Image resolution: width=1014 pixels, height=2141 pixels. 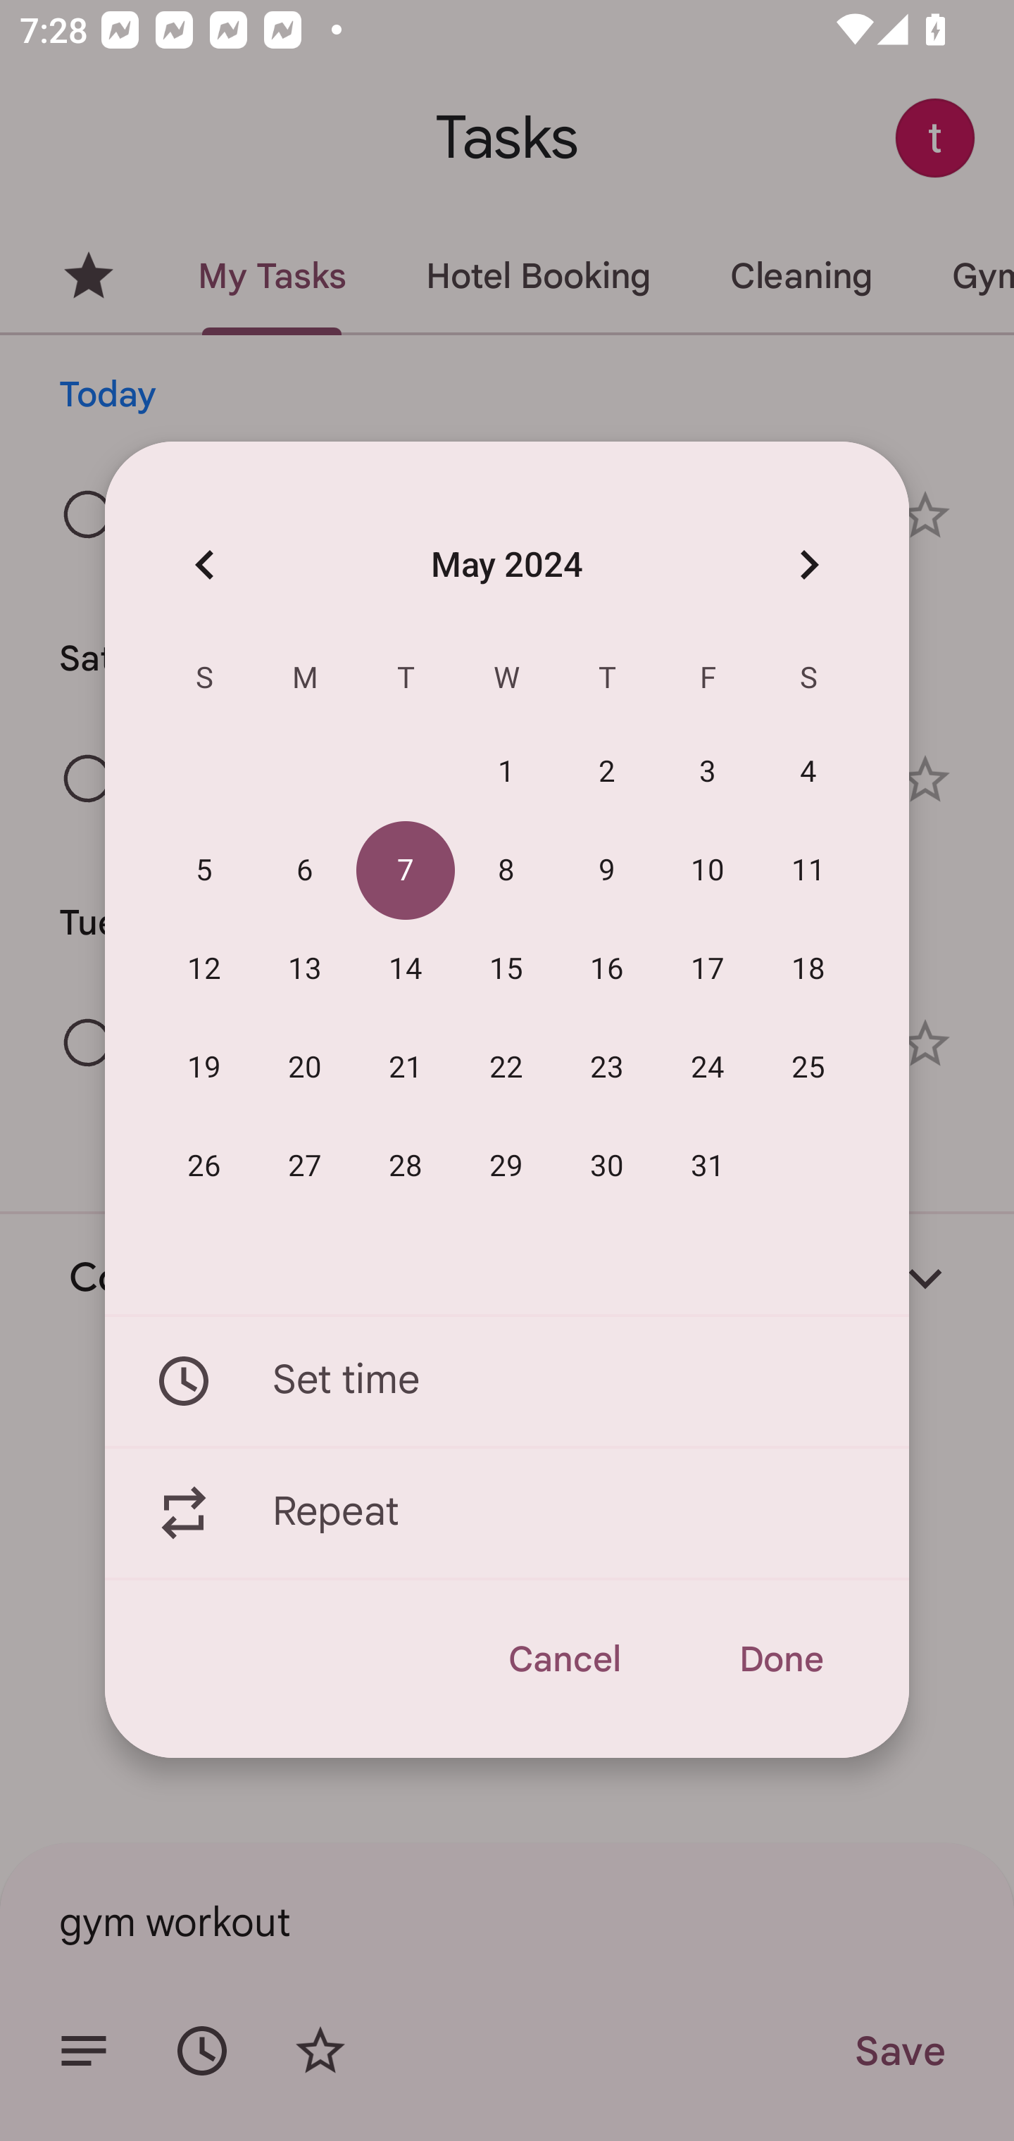 What do you see at coordinates (808, 1068) in the screenshot?
I see `25 25 May 2024` at bounding box center [808, 1068].